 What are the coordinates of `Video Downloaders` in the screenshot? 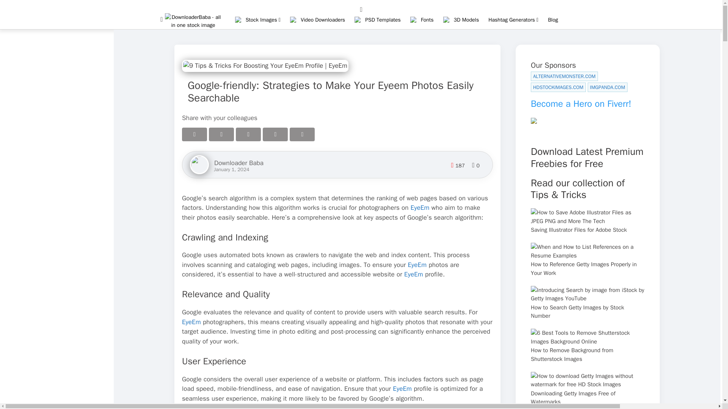 It's located at (323, 20).